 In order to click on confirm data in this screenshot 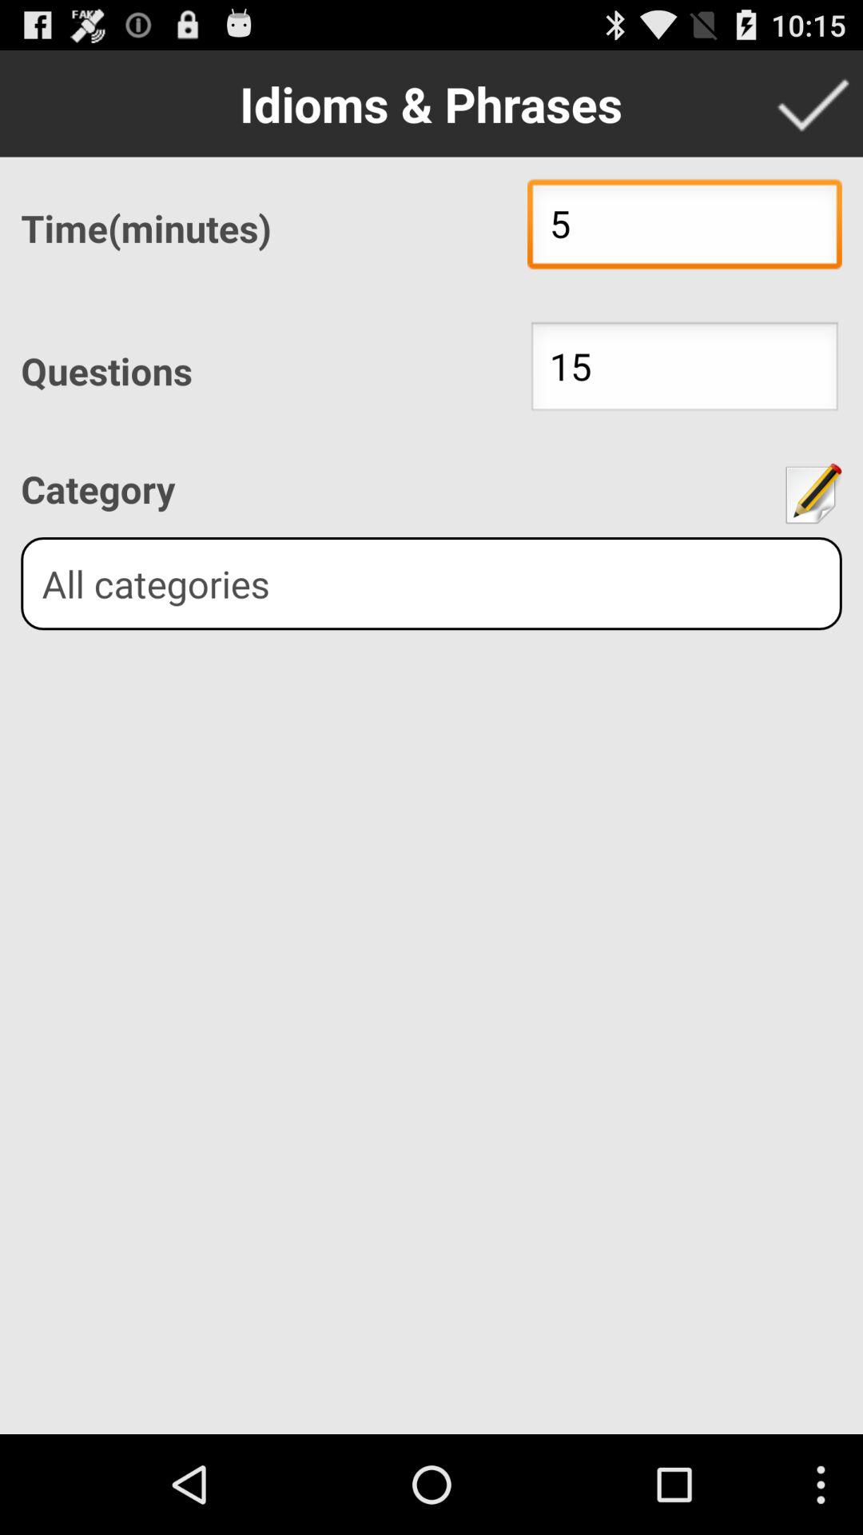, I will do `click(813, 103)`.